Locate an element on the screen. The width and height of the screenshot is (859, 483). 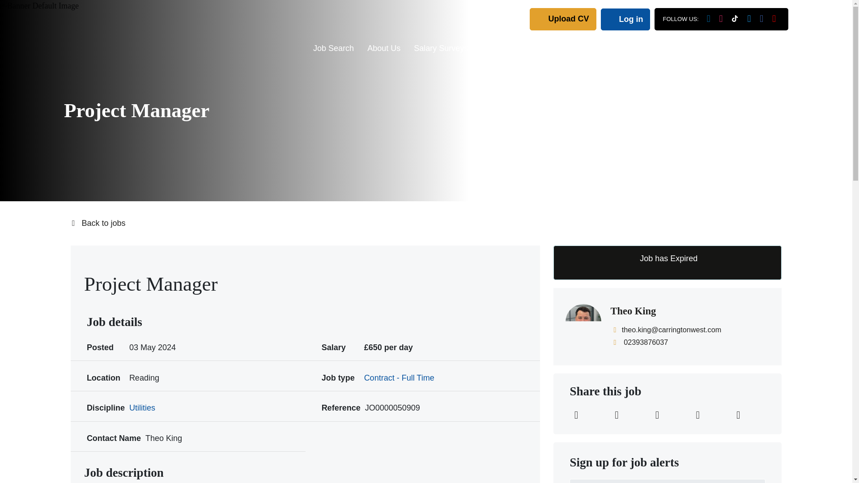
Resources is located at coordinates (521, 50).